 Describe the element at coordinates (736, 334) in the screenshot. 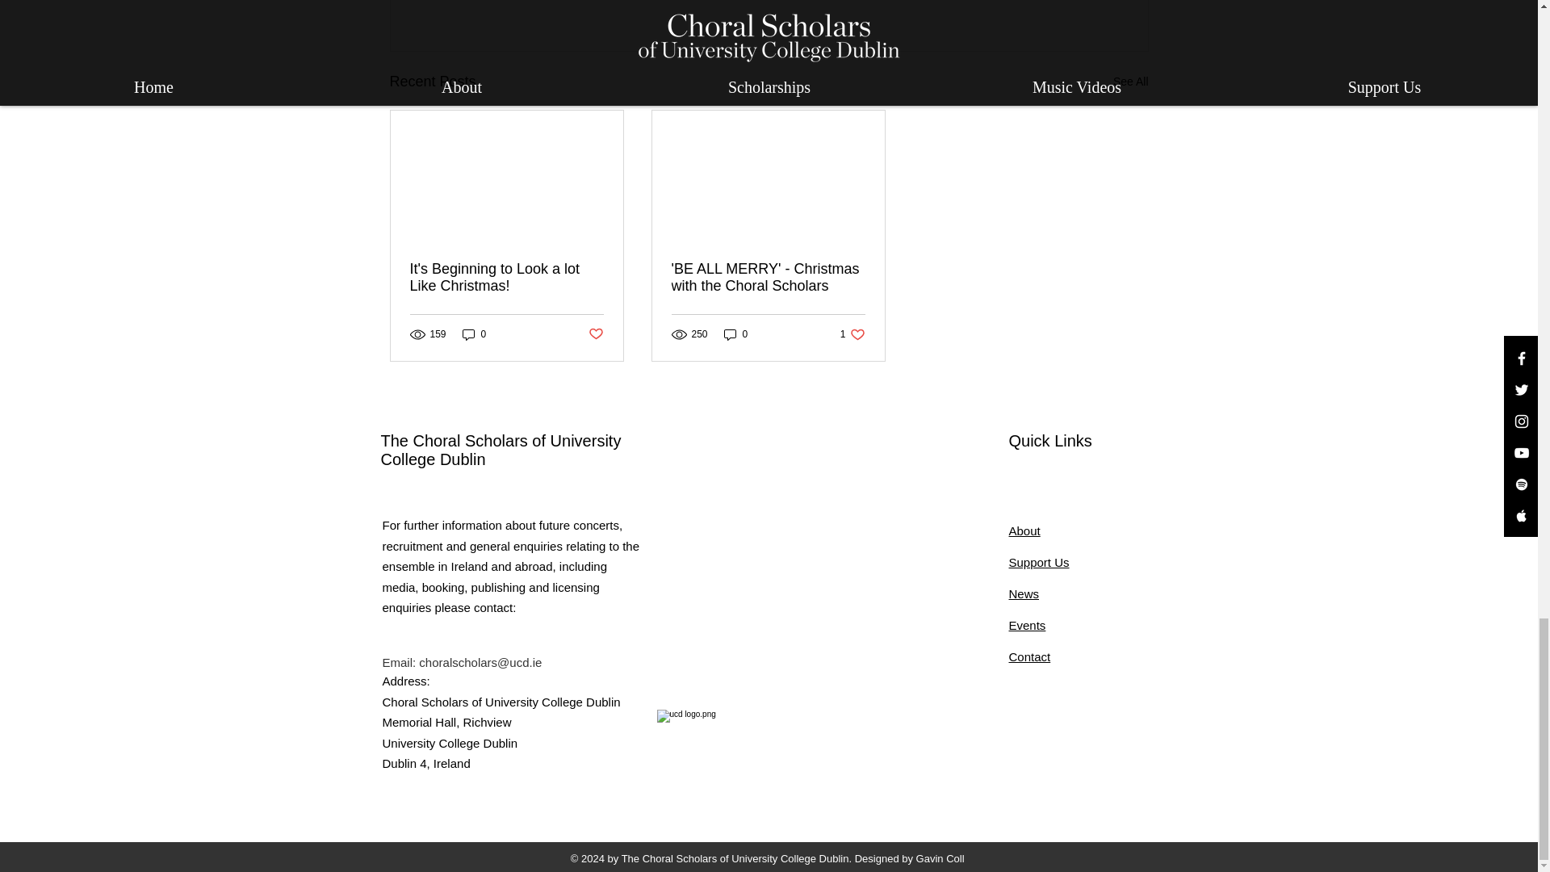

I see `0` at that location.